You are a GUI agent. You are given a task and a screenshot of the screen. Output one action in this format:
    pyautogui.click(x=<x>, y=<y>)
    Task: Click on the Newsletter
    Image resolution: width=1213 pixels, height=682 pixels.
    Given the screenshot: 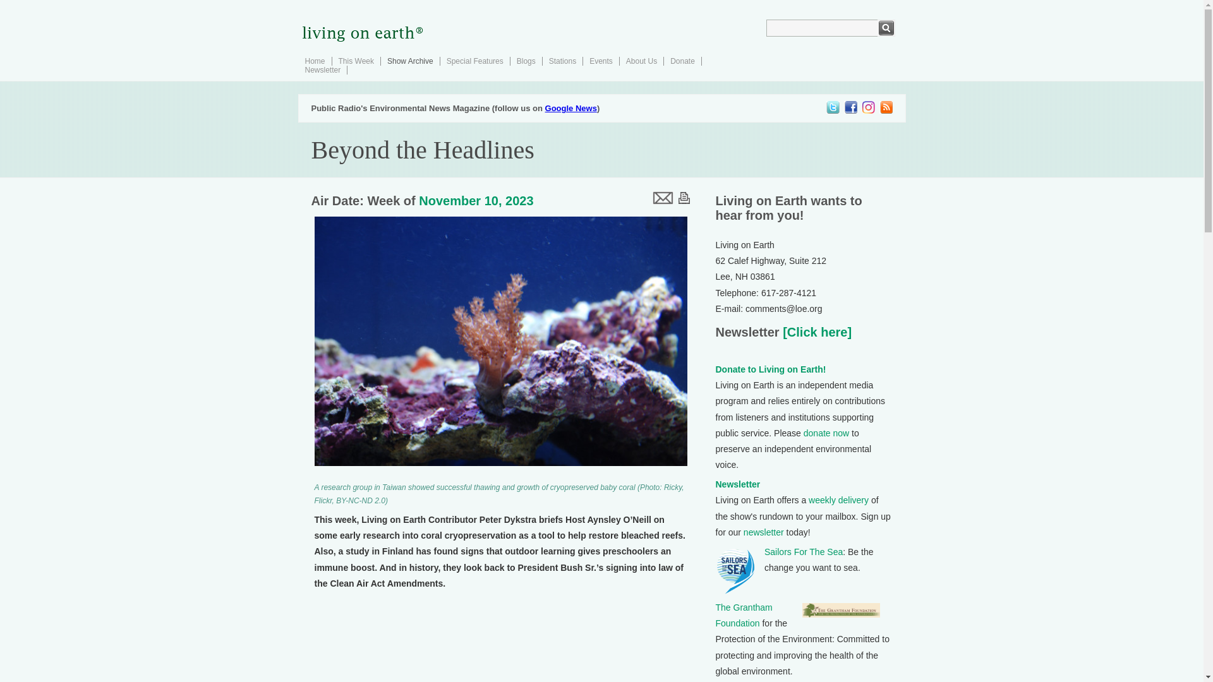 What is the action you would take?
    pyautogui.click(x=738, y=484)
    